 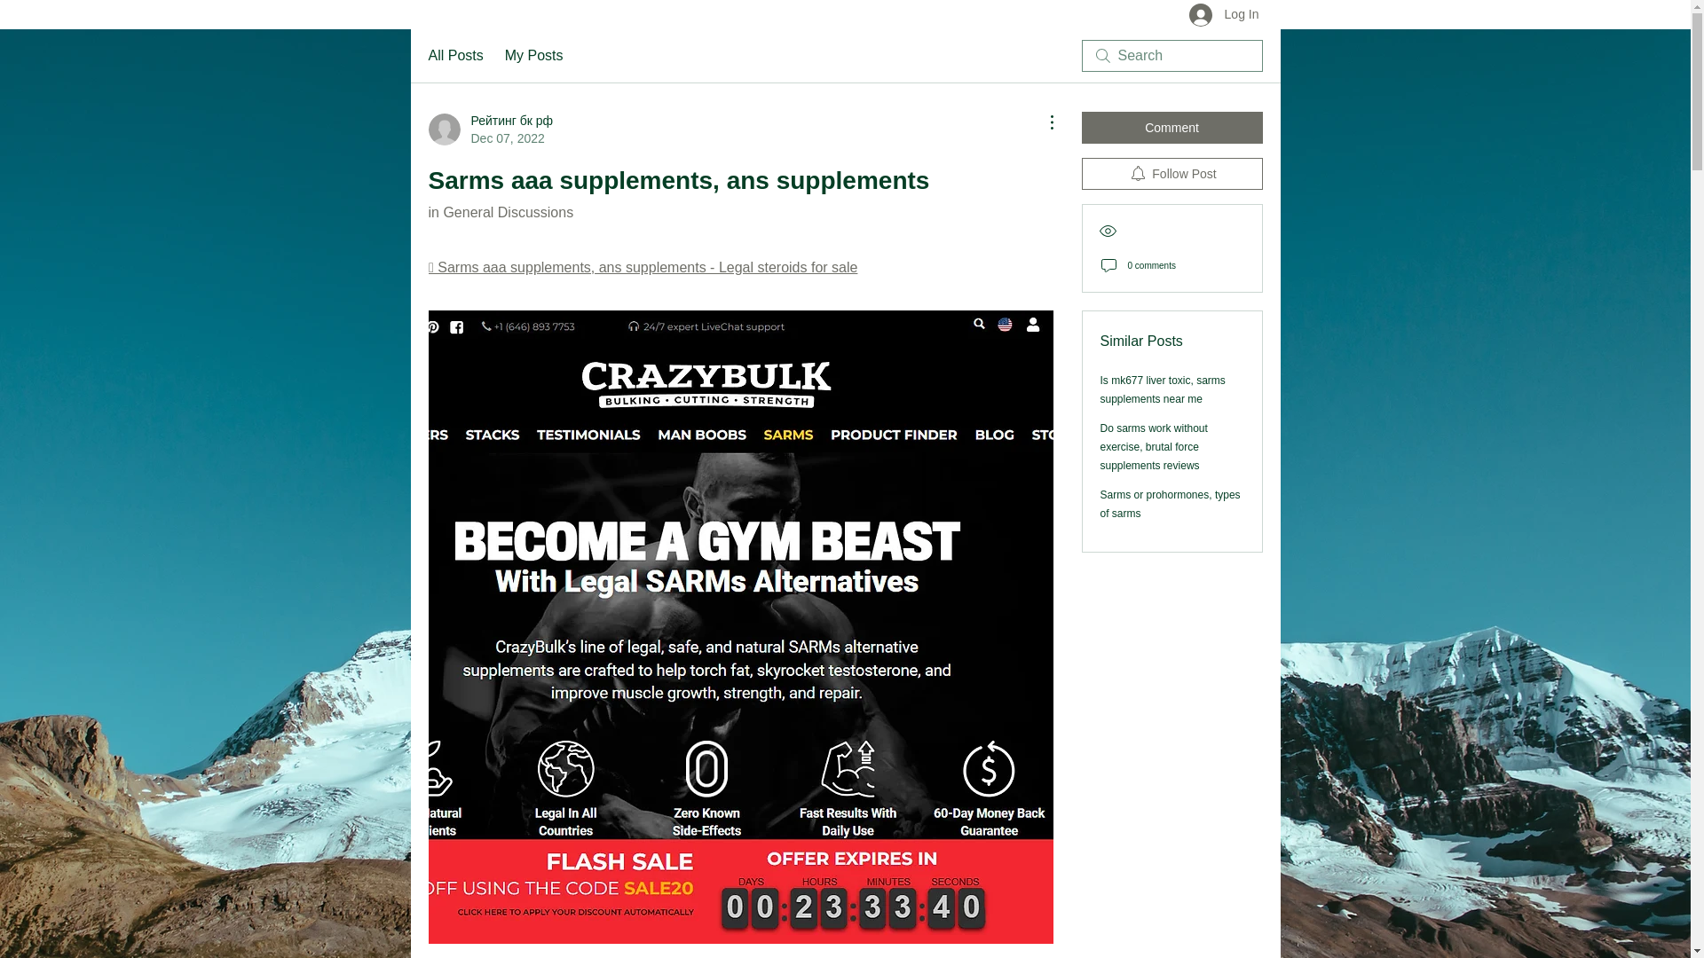 I want to click on All Posts, so click(x=454, y=55).